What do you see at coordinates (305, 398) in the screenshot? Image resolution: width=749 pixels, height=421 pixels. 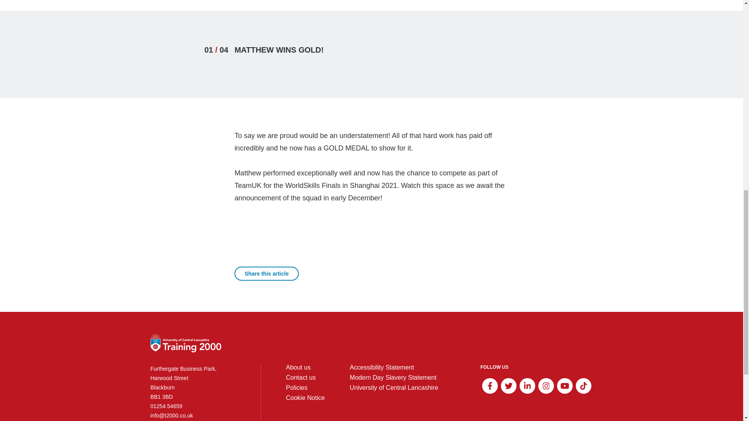 I see `Cookie Notice` at bounding box center [305, 398].